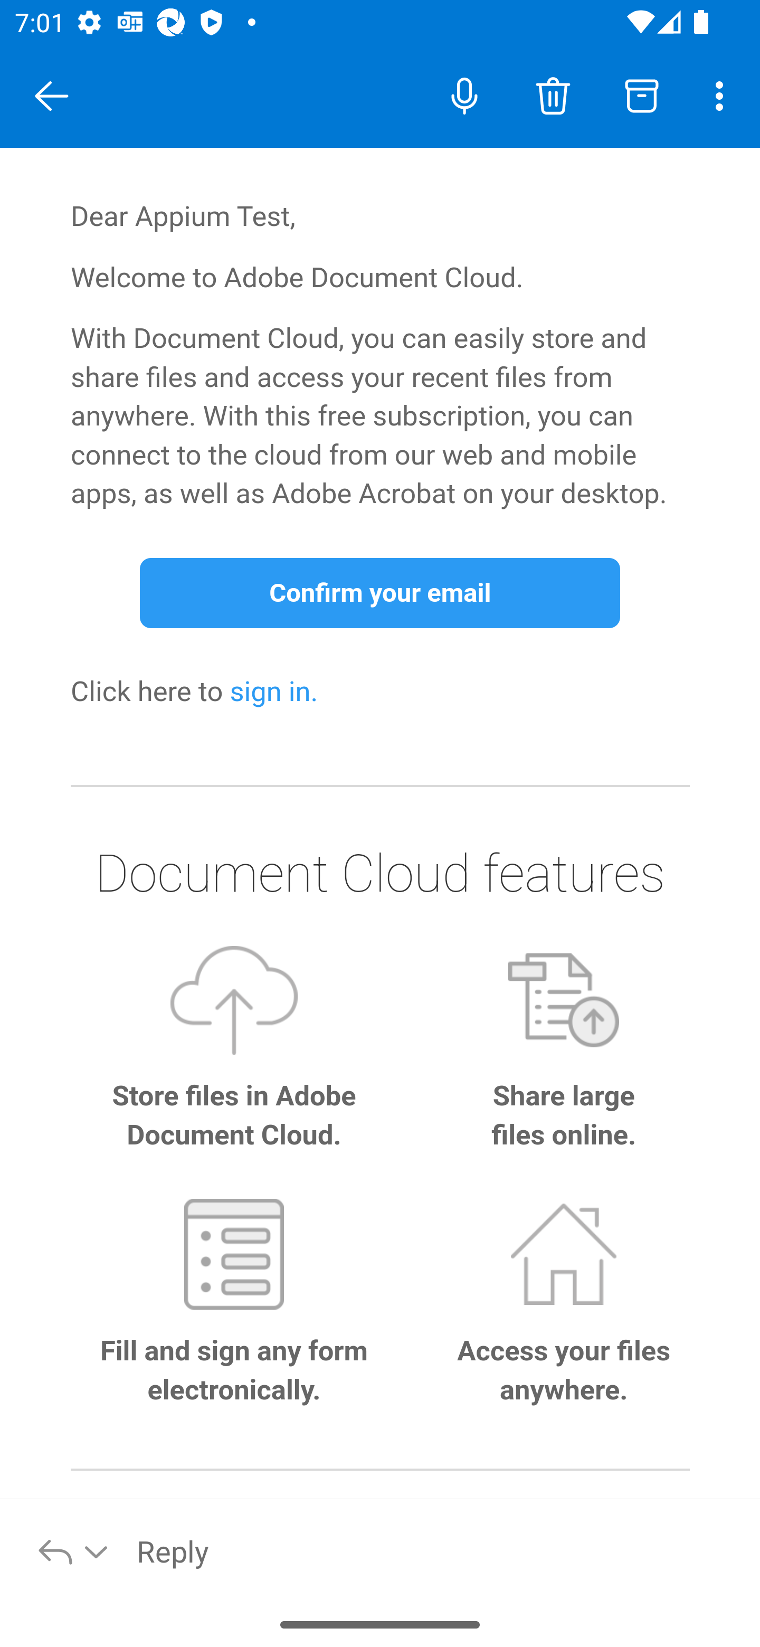 The height and width of the screenshot is (1647, 760). What do you see at coordinates (74, 1550) in the screenshot?
I see `Reply options` at bounding box center [74, 1550].